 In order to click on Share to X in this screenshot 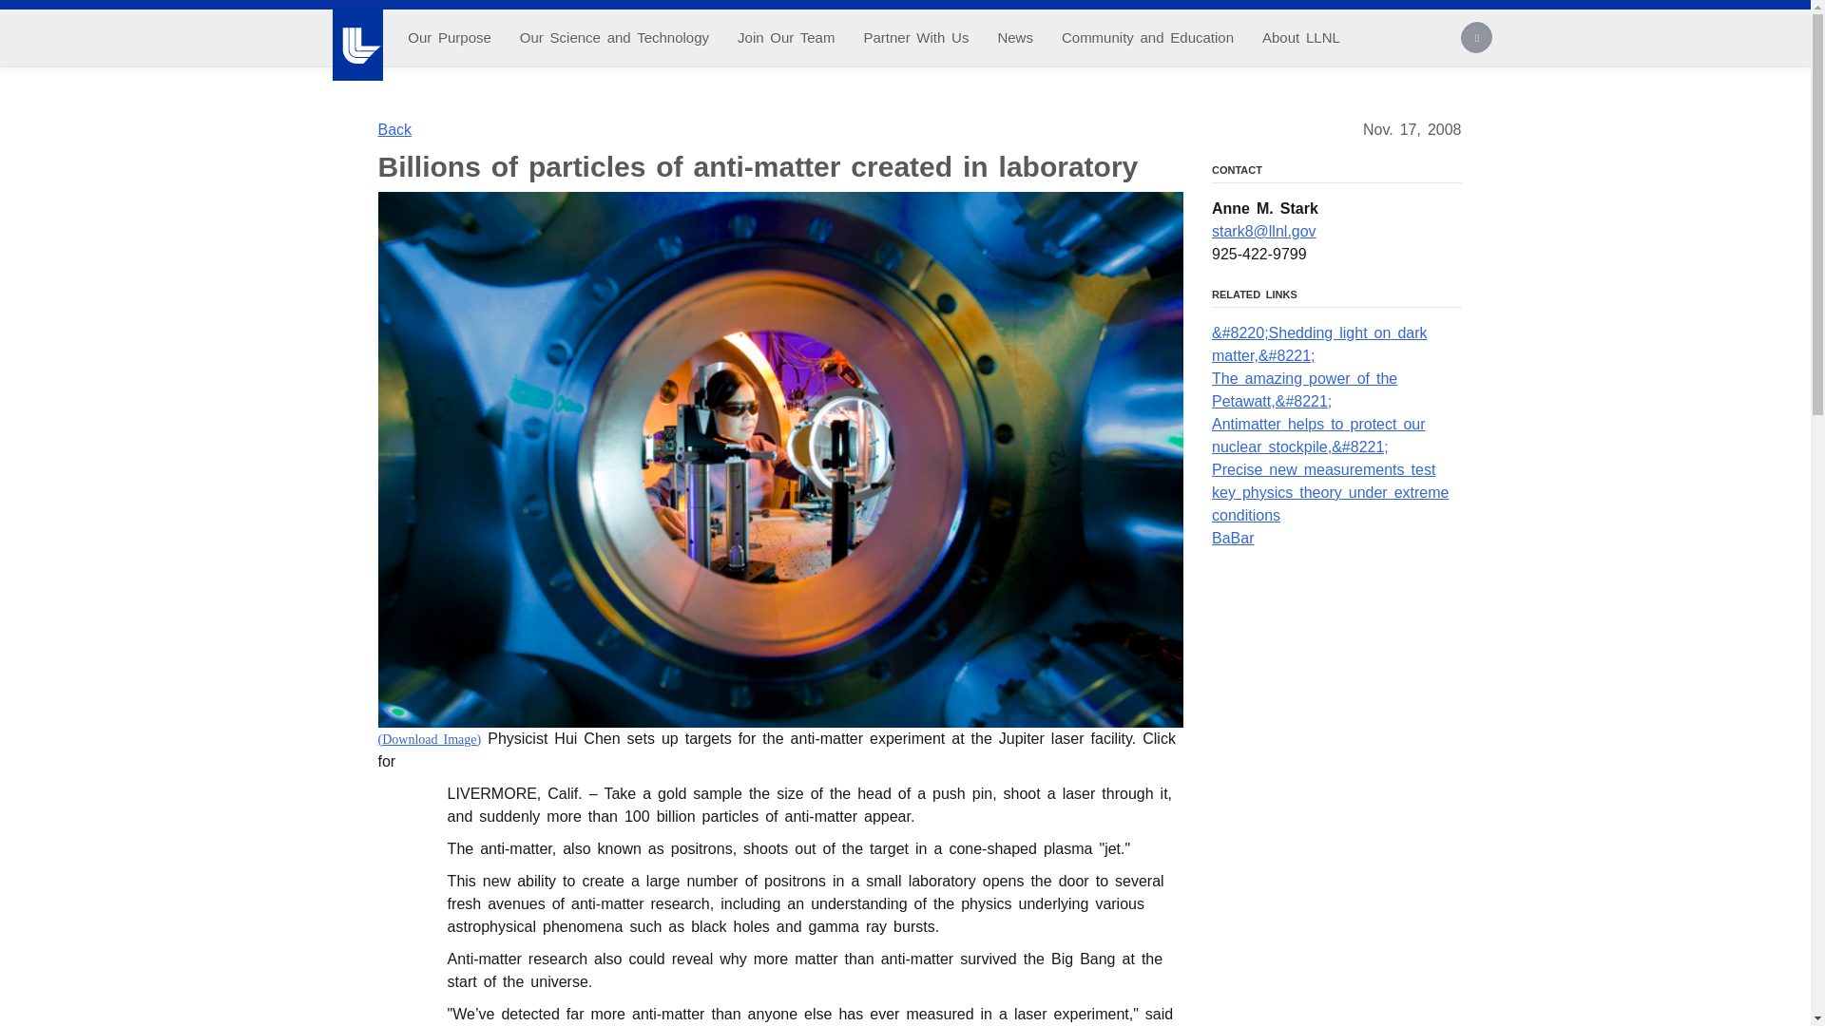, I will do `click(398, 859)`.